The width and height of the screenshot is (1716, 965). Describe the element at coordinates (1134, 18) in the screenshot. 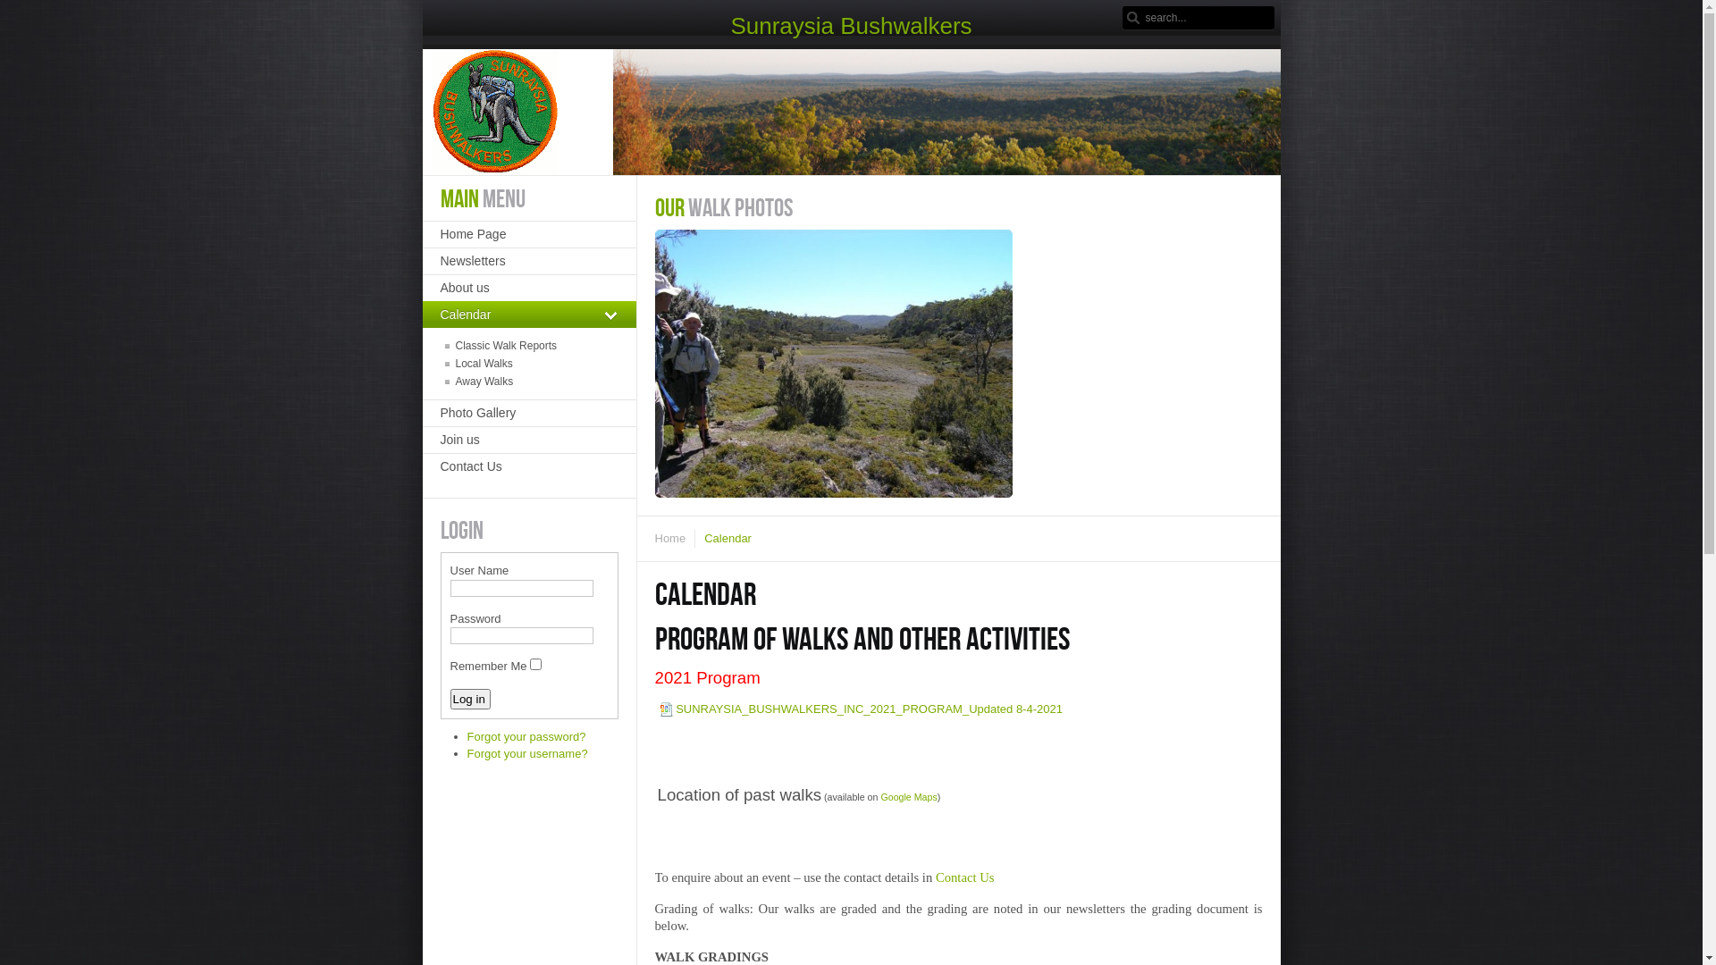

I see `Search` at that location.